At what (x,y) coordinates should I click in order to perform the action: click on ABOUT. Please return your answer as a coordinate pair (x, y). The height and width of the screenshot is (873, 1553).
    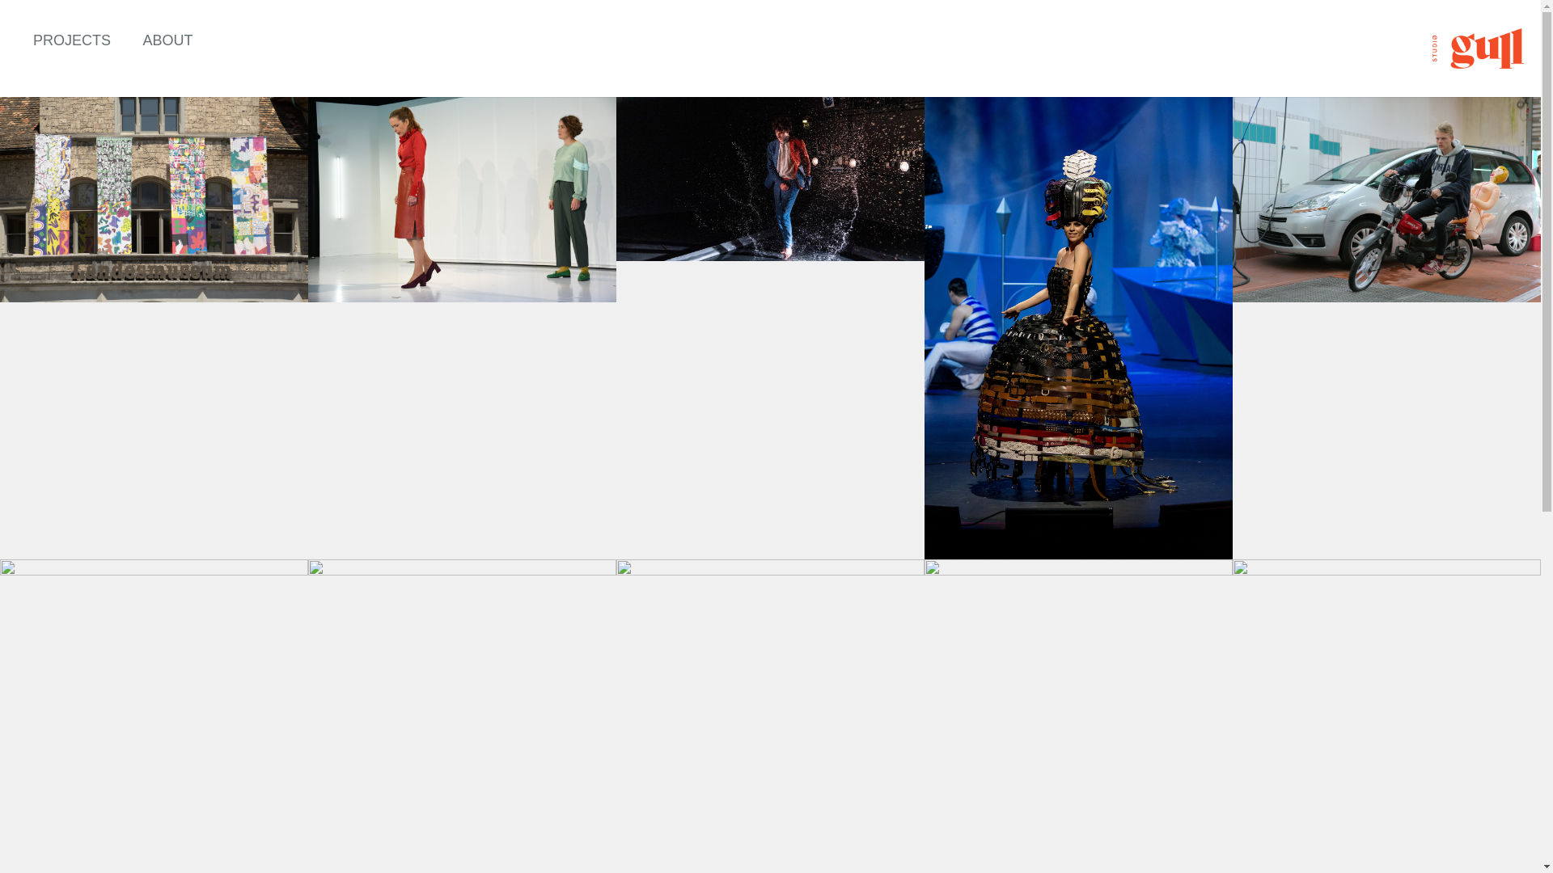
    Looking at the image, I should click on (168, 40).